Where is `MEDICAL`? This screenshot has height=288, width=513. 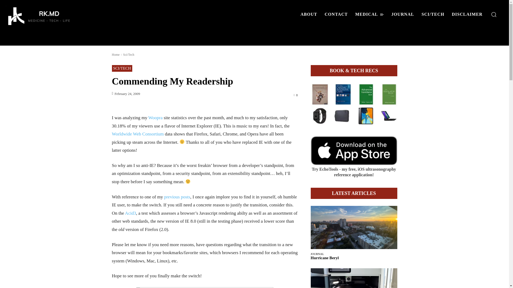 MEDICAL is located at coordinates (370, 14).